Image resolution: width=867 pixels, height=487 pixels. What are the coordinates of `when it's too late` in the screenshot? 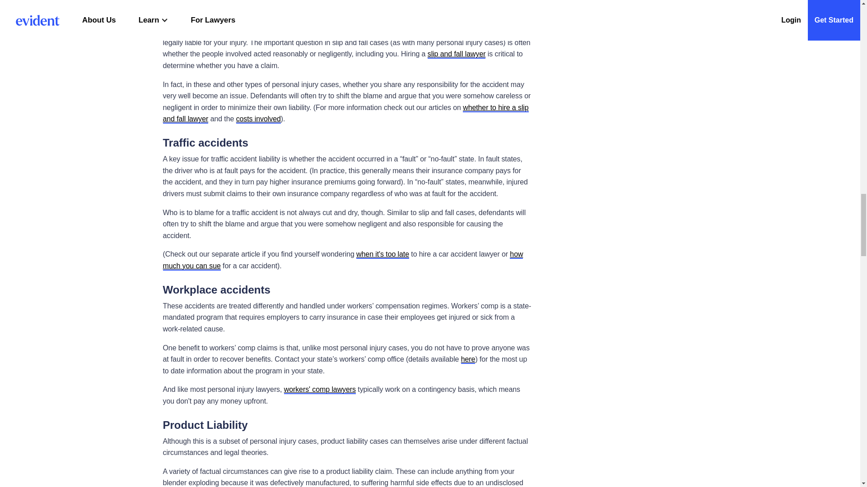 It's located at (383, 254).